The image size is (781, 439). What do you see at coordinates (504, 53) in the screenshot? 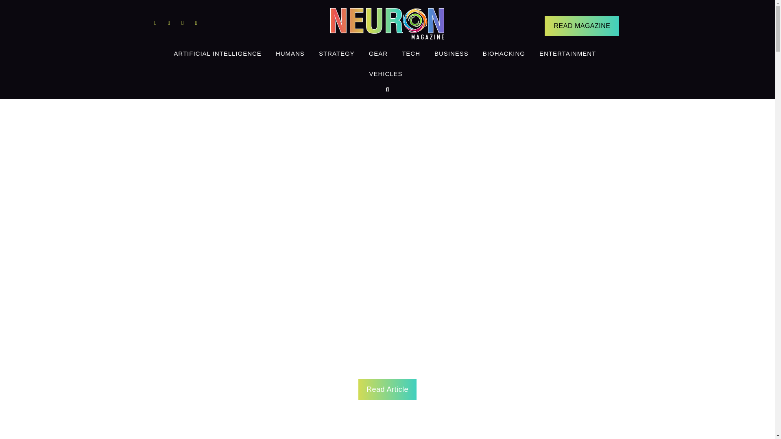
I see `BIOHACKING` at bounding box center [504, 53].